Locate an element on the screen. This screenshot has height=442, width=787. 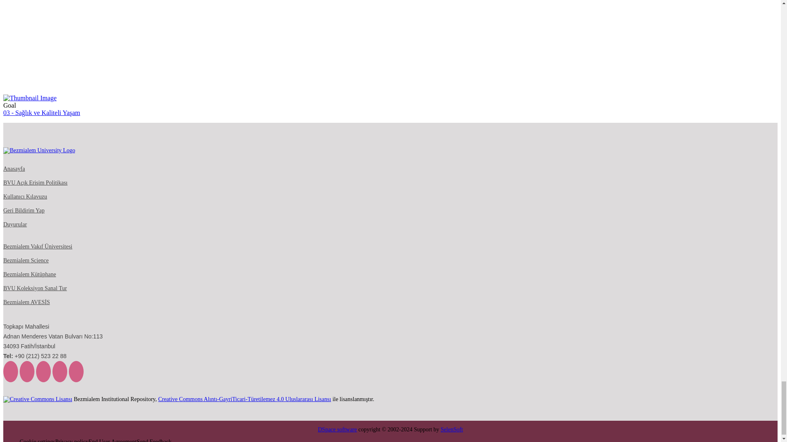
BVU Koleksiyon Sanal Tur is located at coordinates (35, 288).